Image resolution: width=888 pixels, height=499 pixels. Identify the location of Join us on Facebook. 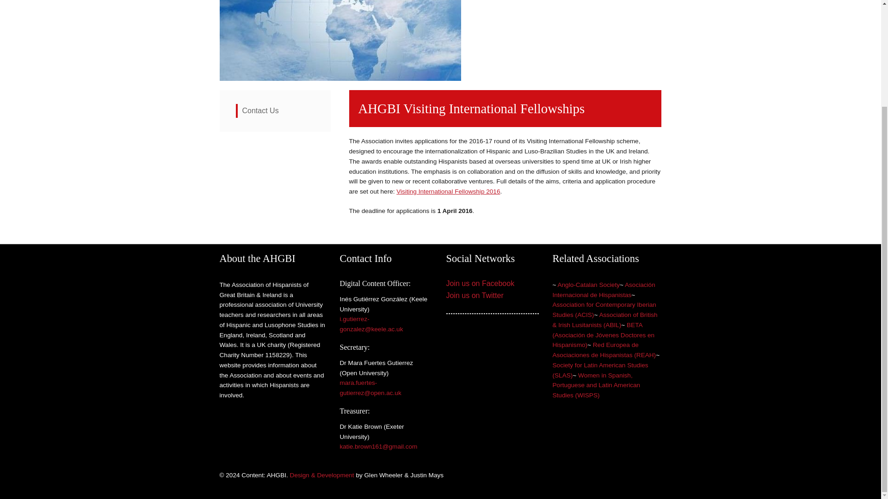
(480, 283).